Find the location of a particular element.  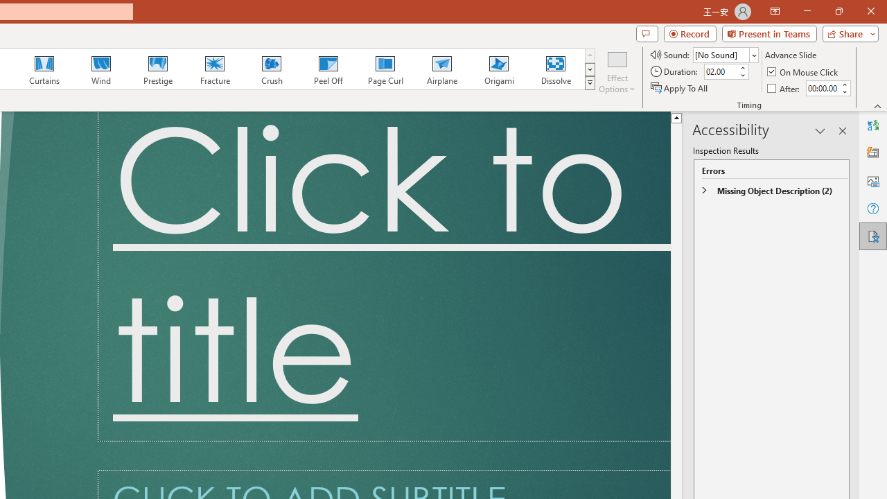

Airplane is located at coordinates (441, 69).